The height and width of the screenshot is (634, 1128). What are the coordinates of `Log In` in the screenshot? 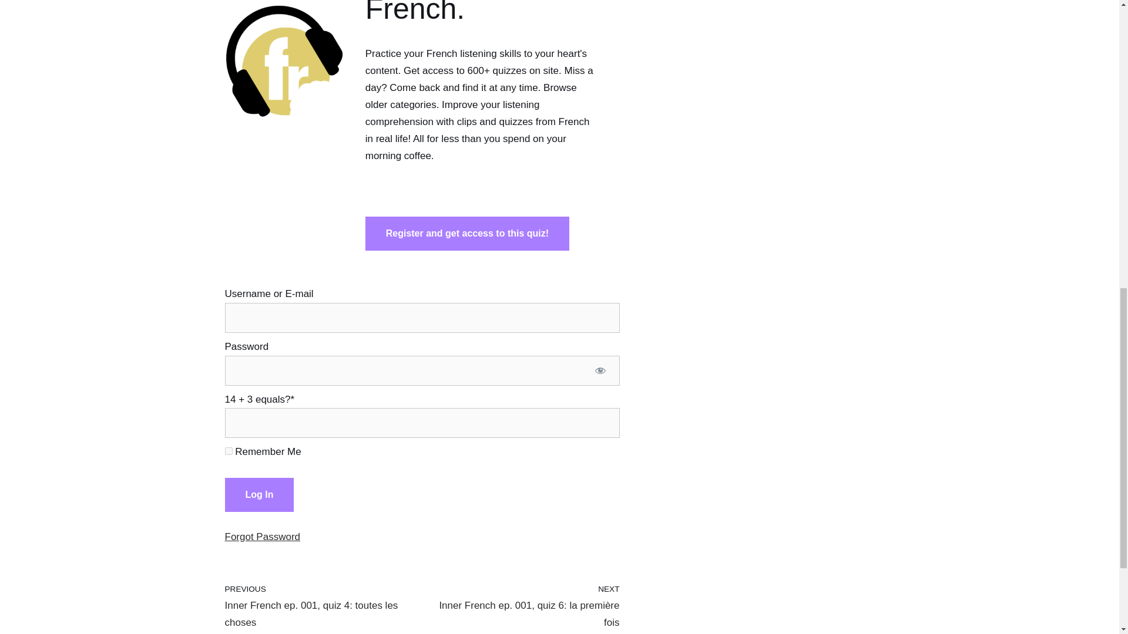 It's located at (258, 494).